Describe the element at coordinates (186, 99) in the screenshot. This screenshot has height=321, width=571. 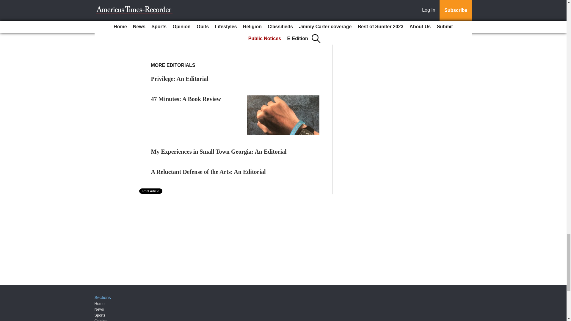
I see `47 Minutes: A Book Review` at that location.